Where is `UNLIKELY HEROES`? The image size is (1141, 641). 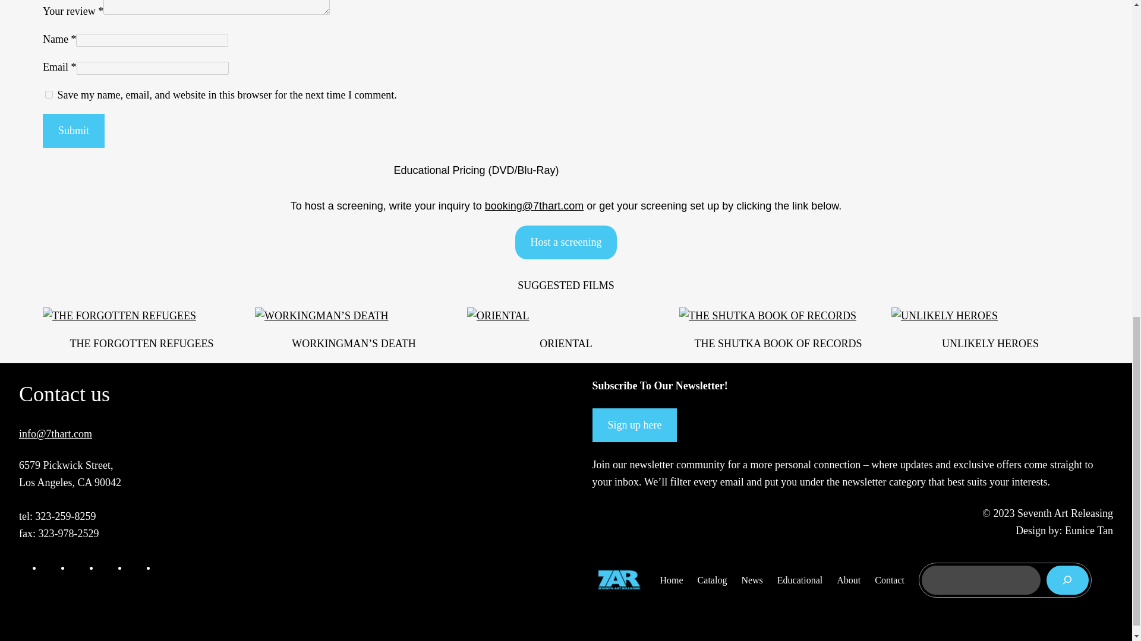
UNLIKELY HEROES is located at coordinates (990, 343).